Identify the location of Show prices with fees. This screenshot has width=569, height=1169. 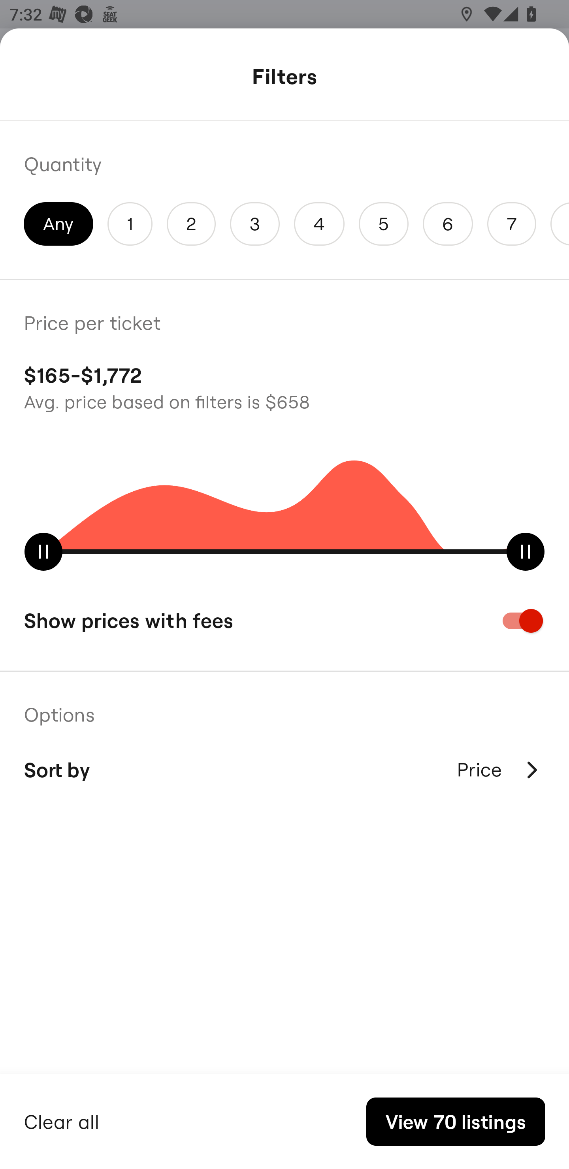
(284, 620).